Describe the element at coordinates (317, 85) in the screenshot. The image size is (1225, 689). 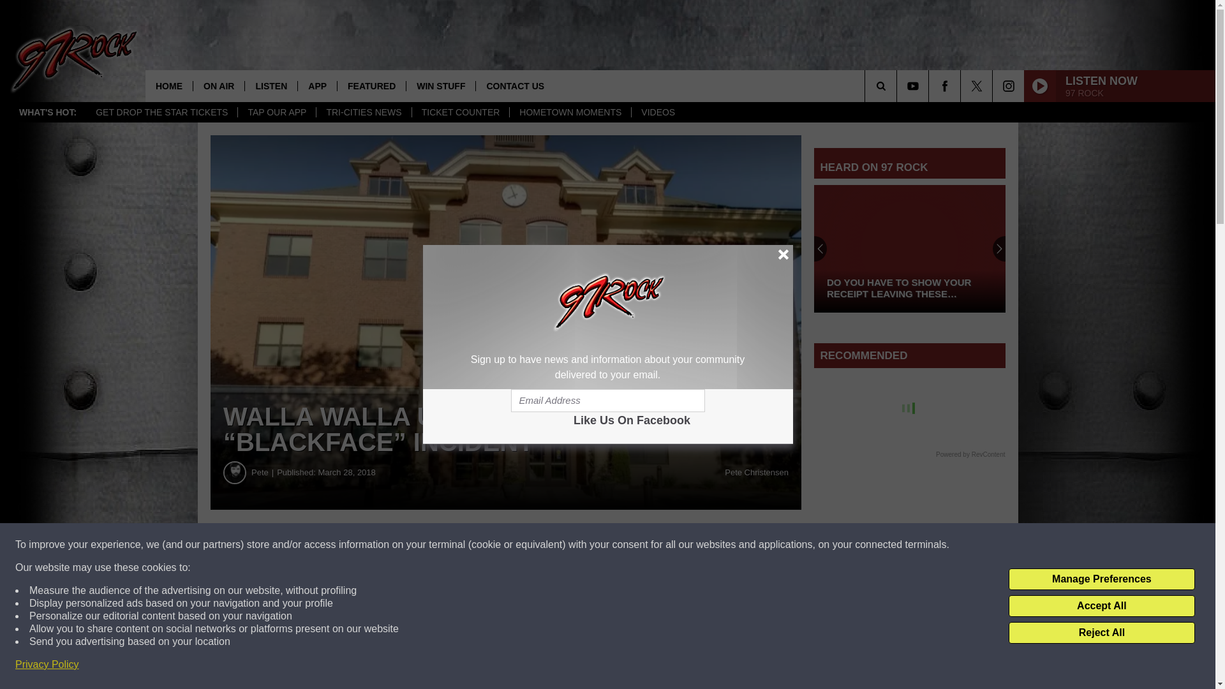
I see `APP` at that location.